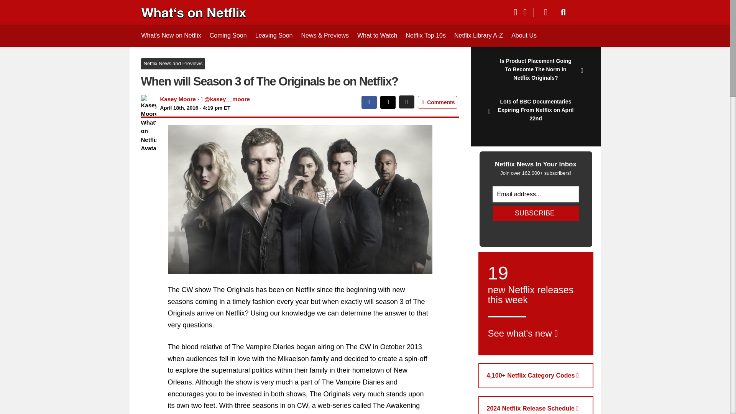  What do you see at coordinates (56, 7) in the screenshot?
I see `Take Action Now!` at bounding box center [56, 7].